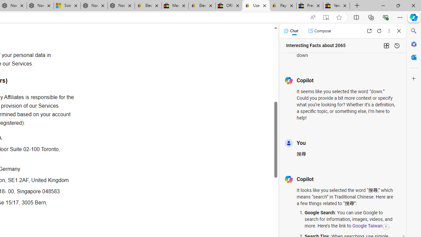 The height and width of the screenshot is (237, 421). What do you see at coordinates (256, 6) in the screenshot?
I see `User Privacy Notice | eBay` at bounding box center [256, 6].